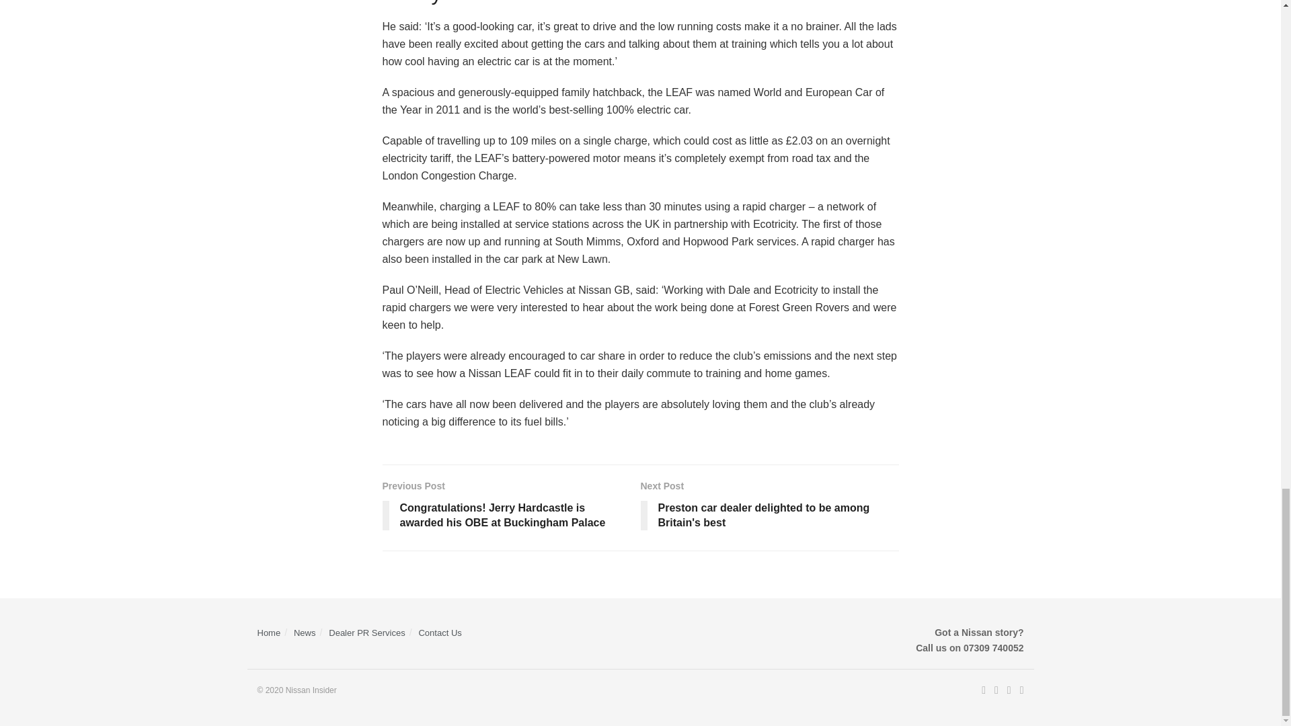  Describe the element at coordinates (440, 633) in the screenshot. I see `Contact Us` at that location.